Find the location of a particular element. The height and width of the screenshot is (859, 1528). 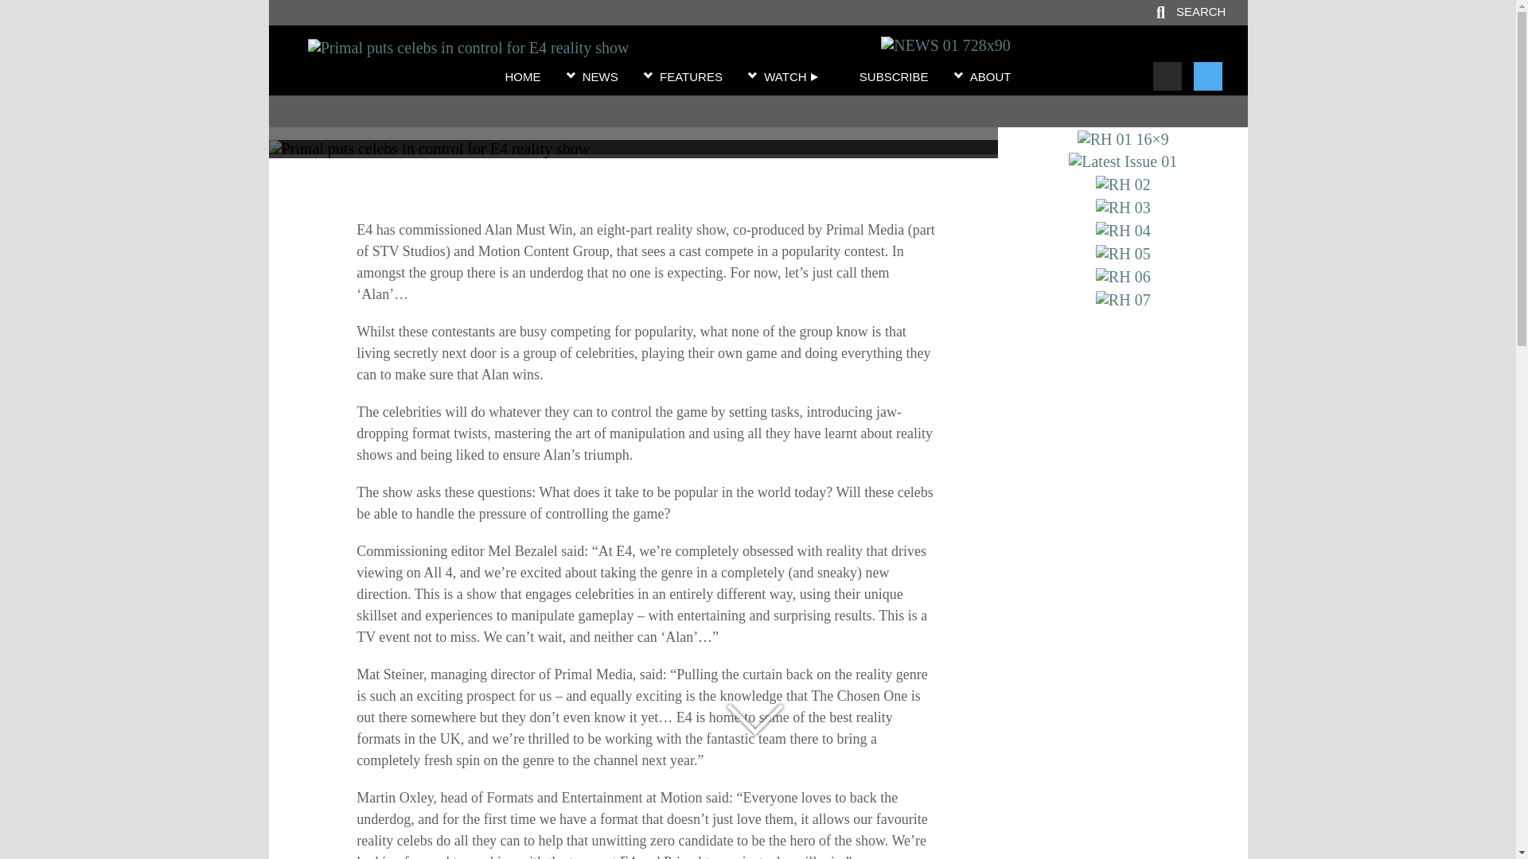

SUBSCRIBE is located at coordinates (894, 78).